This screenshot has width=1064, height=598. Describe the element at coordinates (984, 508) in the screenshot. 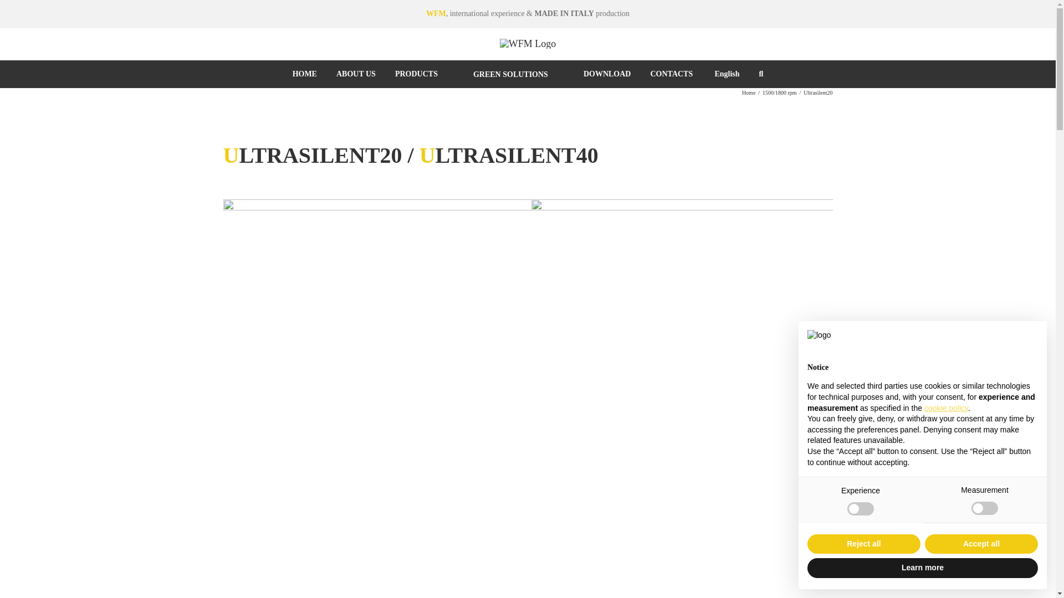

I see `false` at that location.